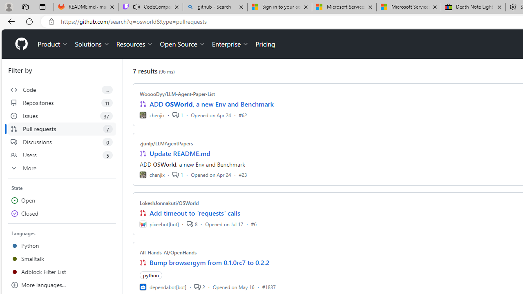  What do you see at coordinates (180, 154) in the screenshot?
I see `Update README.md` at bounding box center [180, 154].